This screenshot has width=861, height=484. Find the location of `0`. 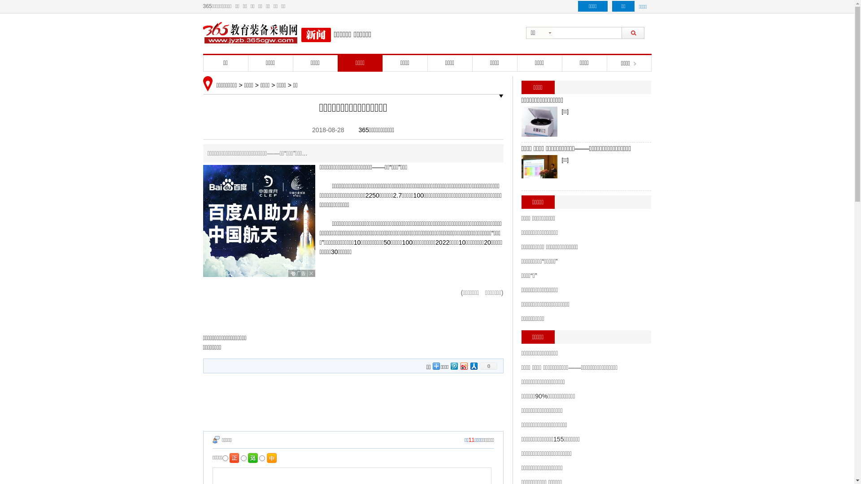

0 is located at coordinates (487, 366).